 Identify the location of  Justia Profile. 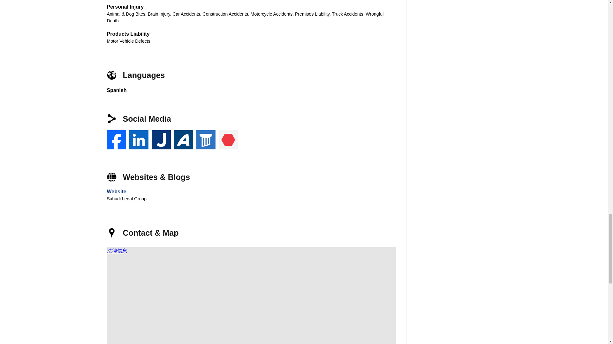
(161, 140).